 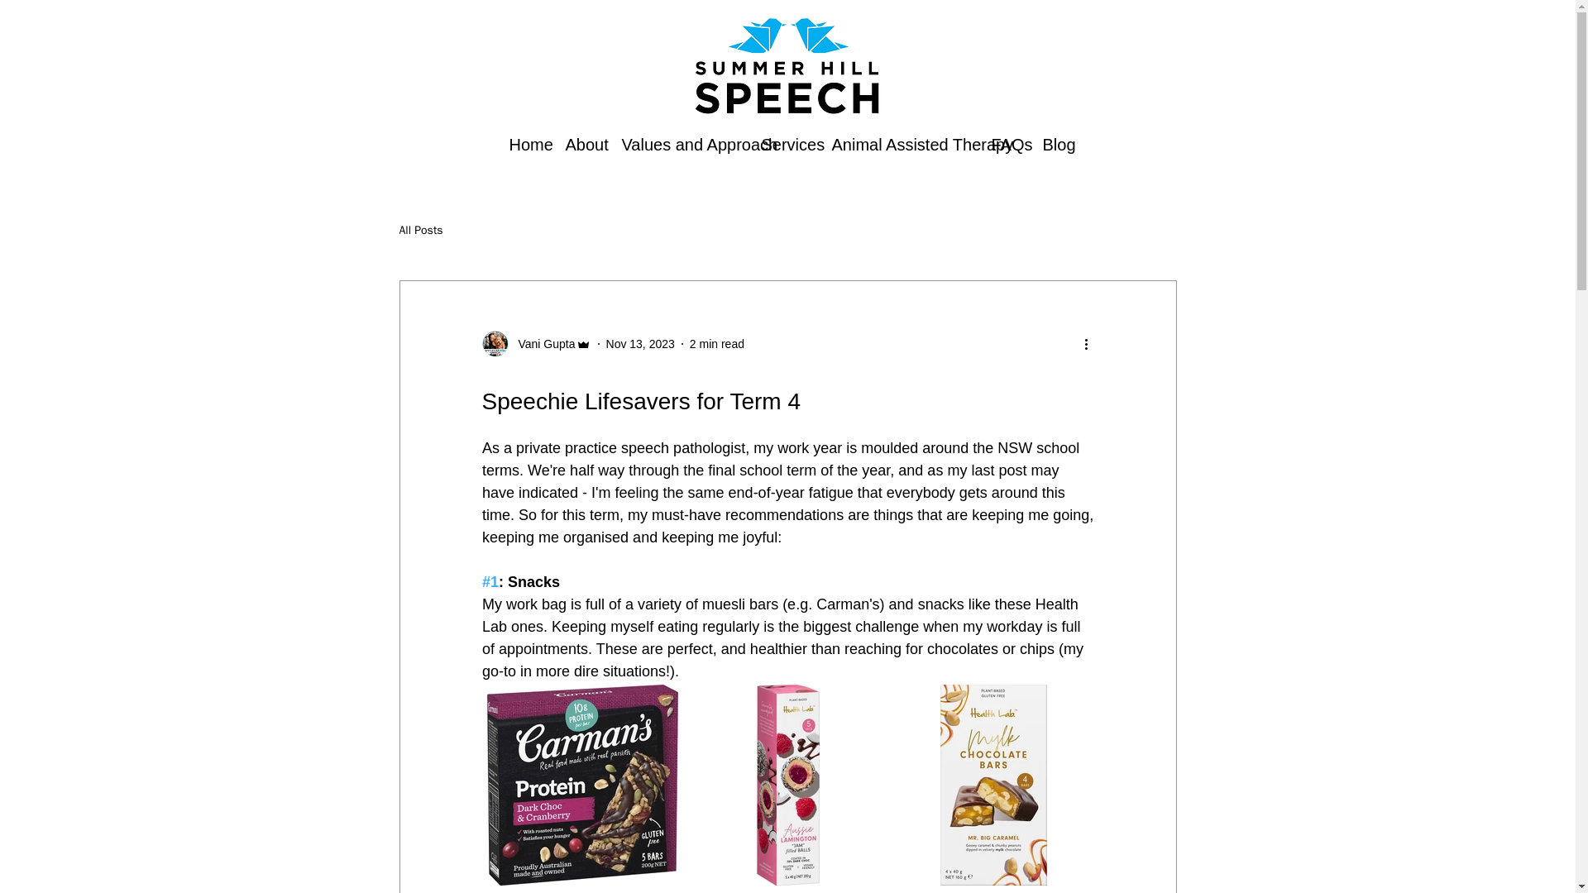 I want to click on Blog, so click(x=1055, y=144).